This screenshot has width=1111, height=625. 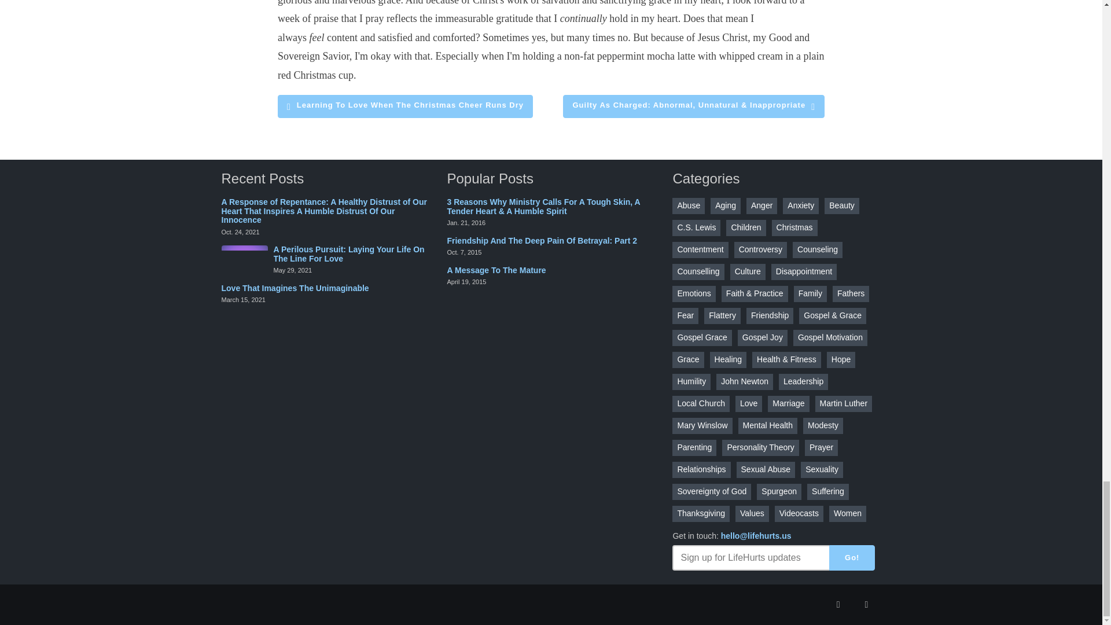 I want to click on Show all entries in Flattery, so click(x=722, y=316).